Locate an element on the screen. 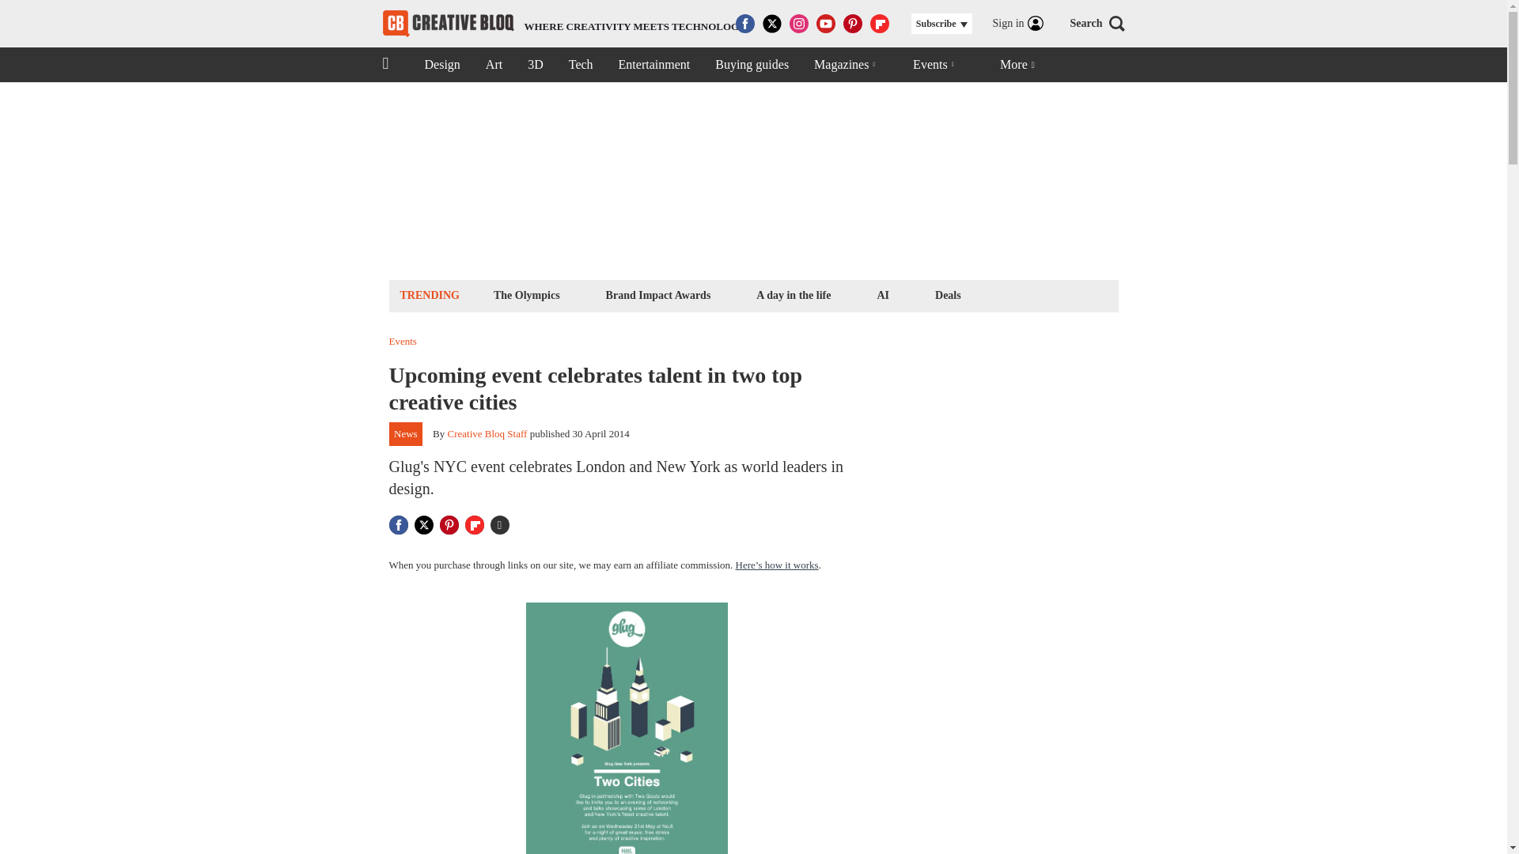  Buying guides is located at coordinates (752, 65).